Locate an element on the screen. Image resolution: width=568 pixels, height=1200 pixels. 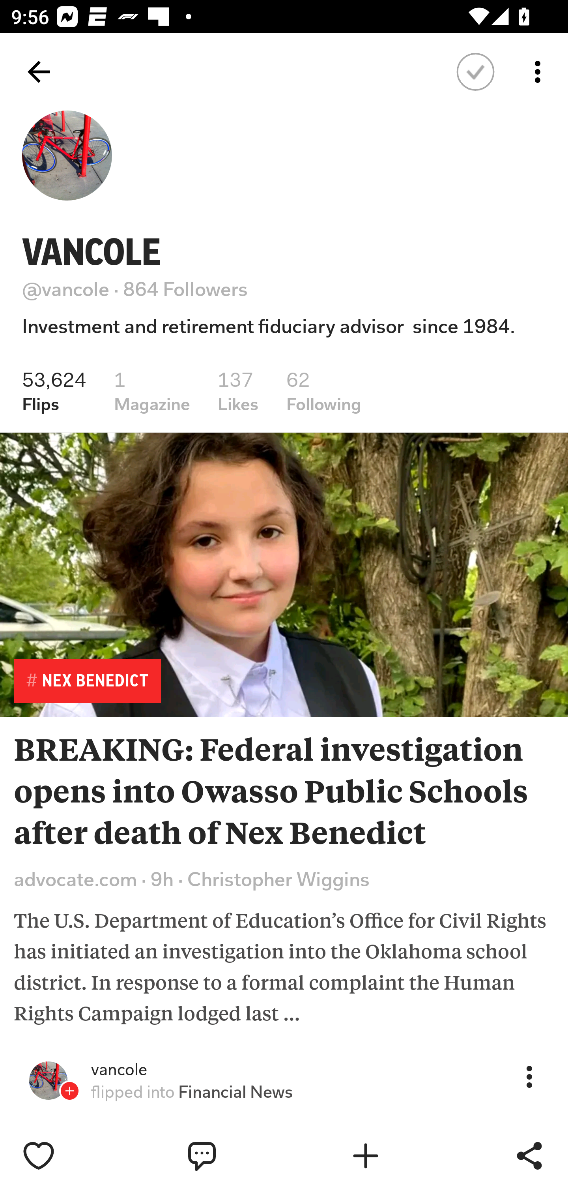
More options is located at coordinates (540, 72).